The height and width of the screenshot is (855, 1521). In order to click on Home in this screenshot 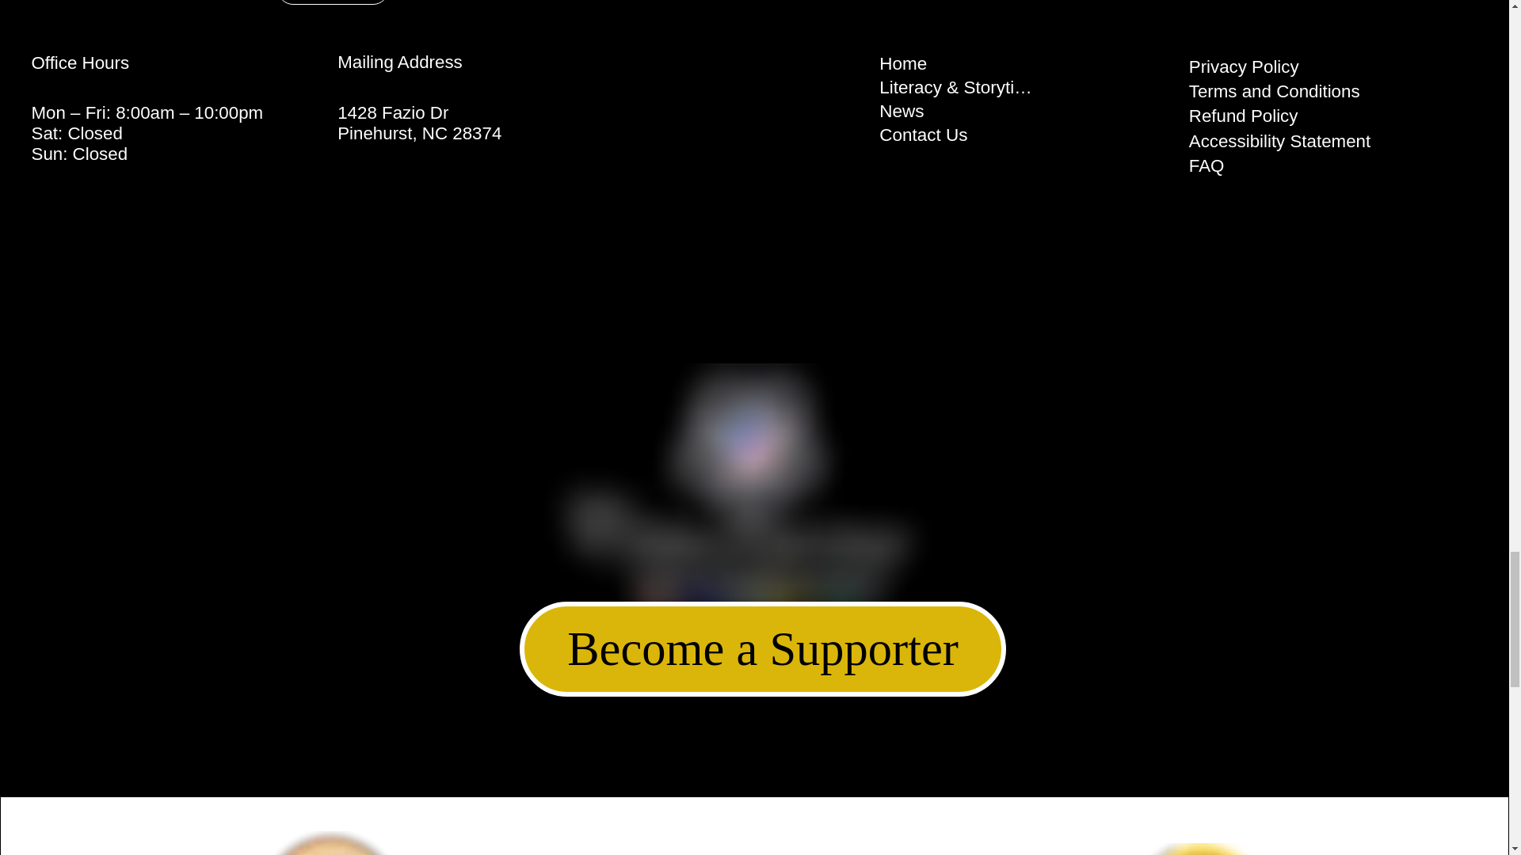, I will do `click(959, 63)`.